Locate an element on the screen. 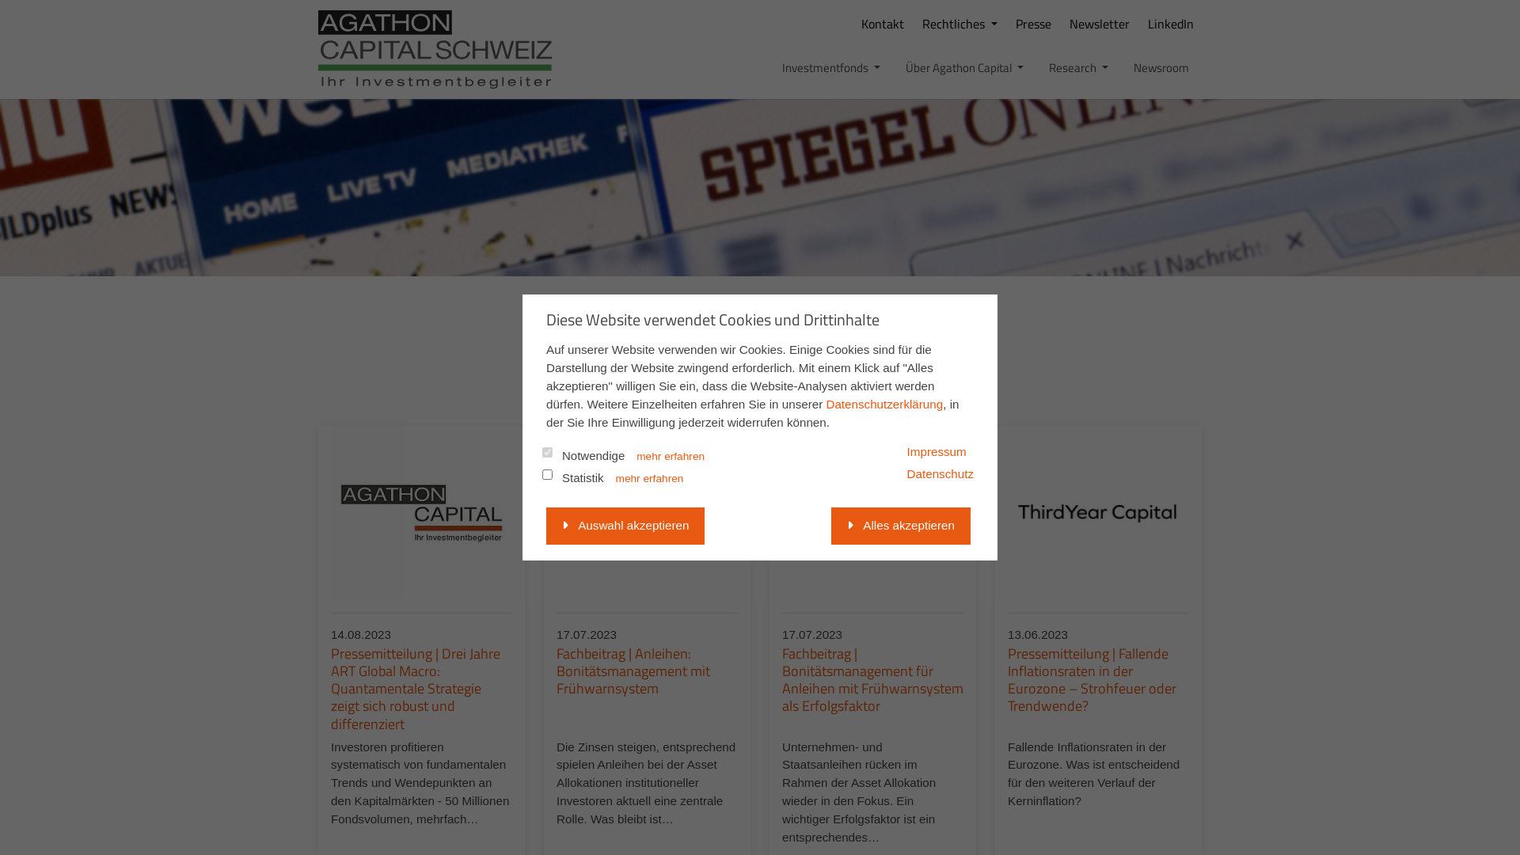 The width and height of the screenshot is (1520, 855). Open submenu is located at coordinates (328, 139).